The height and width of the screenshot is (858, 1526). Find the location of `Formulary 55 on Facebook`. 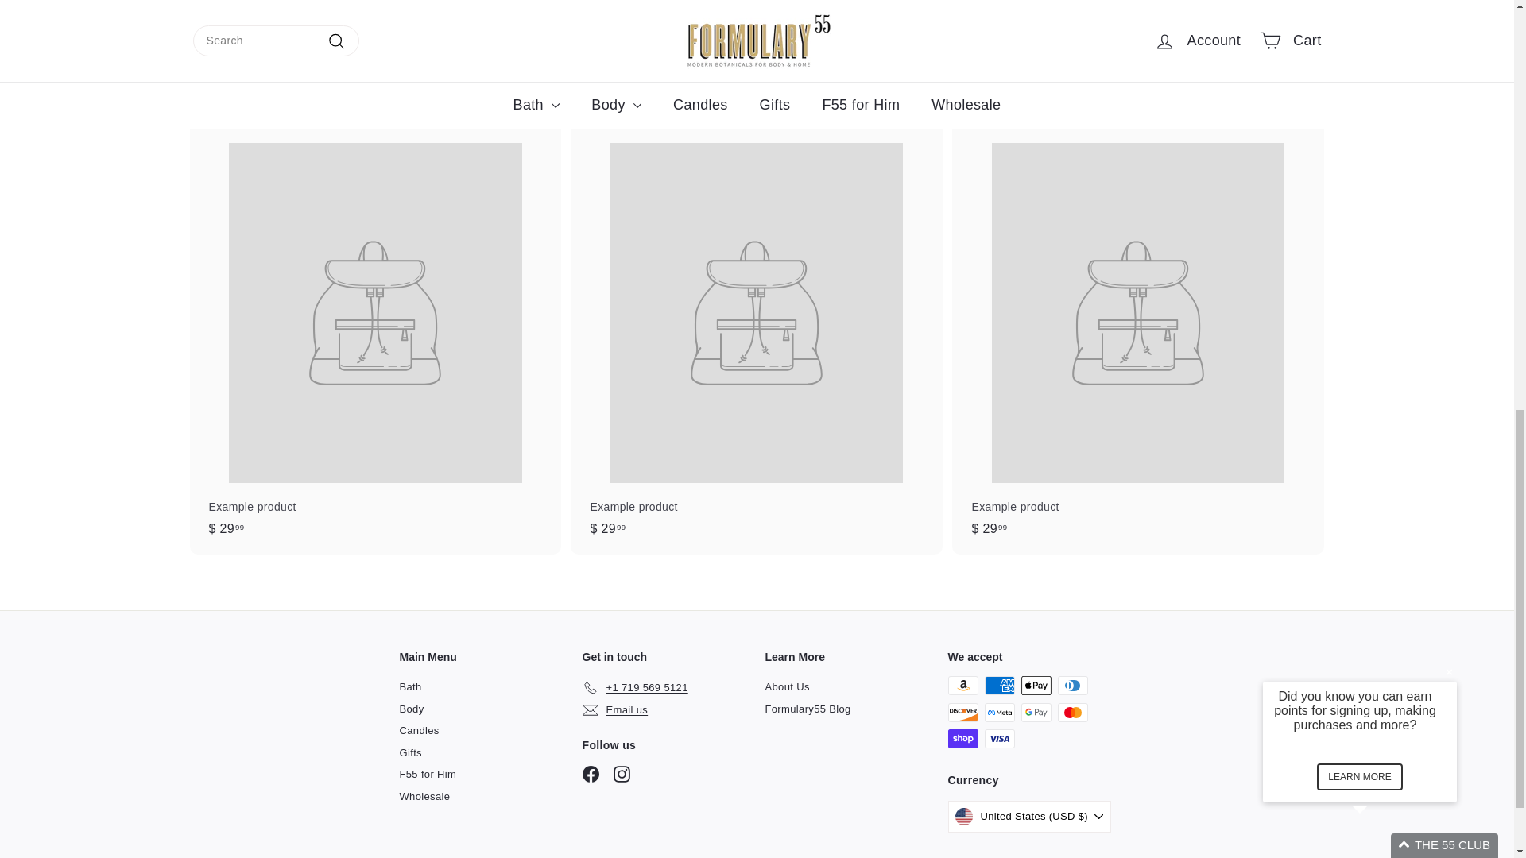

Formulary 55 on Facebook is located at coordinates (590, 774).